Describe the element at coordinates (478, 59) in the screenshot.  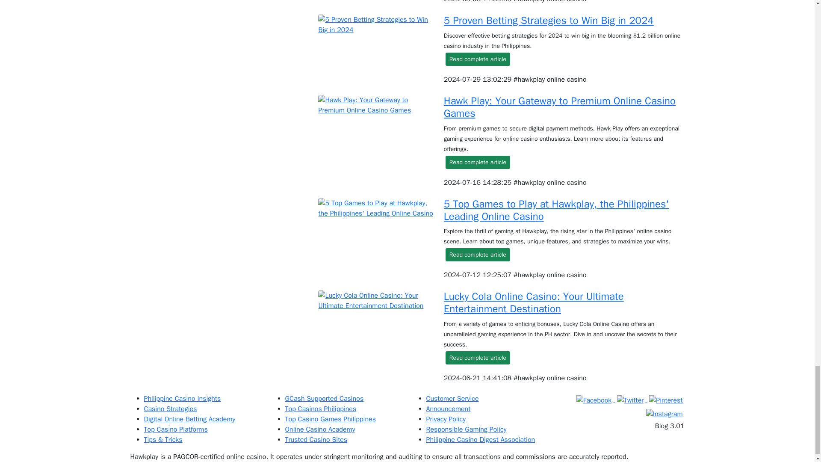
I see `Read complete article` at that location.